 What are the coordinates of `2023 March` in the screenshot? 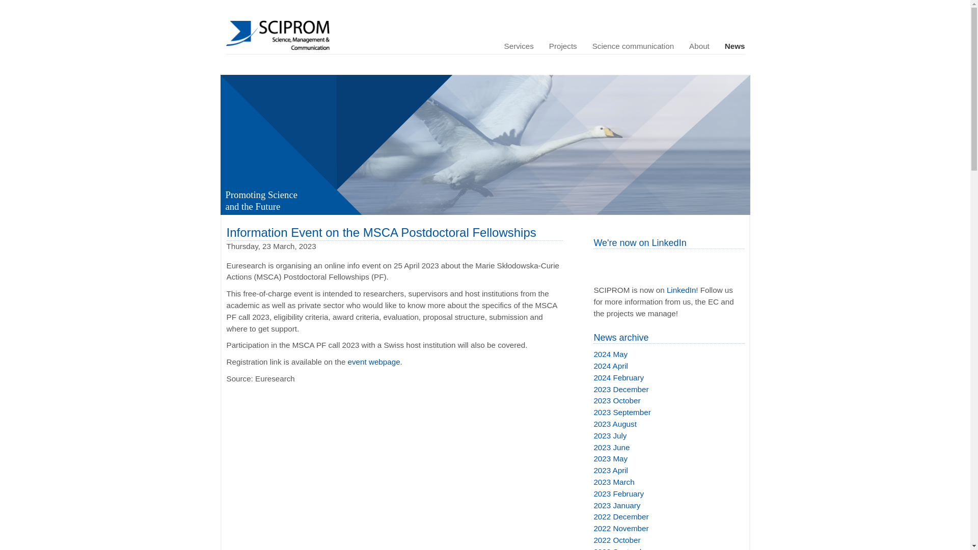 It's located at (668, 483).